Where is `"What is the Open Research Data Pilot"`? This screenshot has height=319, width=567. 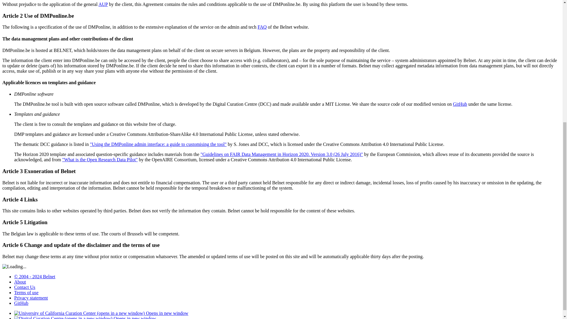
"What is the Open Research Data Pilot" is located at coordinates (100, 159).